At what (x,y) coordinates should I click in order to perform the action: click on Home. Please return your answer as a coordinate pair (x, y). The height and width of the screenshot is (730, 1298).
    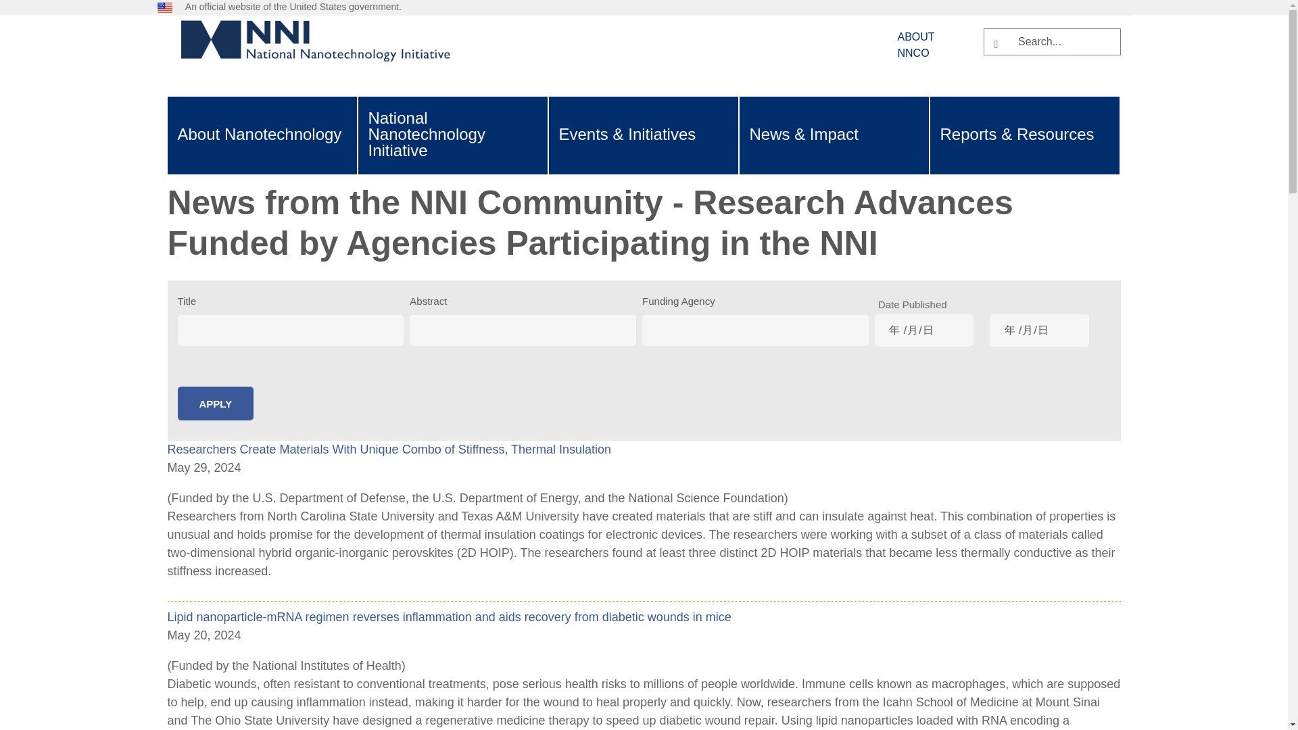
    Looking at the image, I should click on (323, 50).